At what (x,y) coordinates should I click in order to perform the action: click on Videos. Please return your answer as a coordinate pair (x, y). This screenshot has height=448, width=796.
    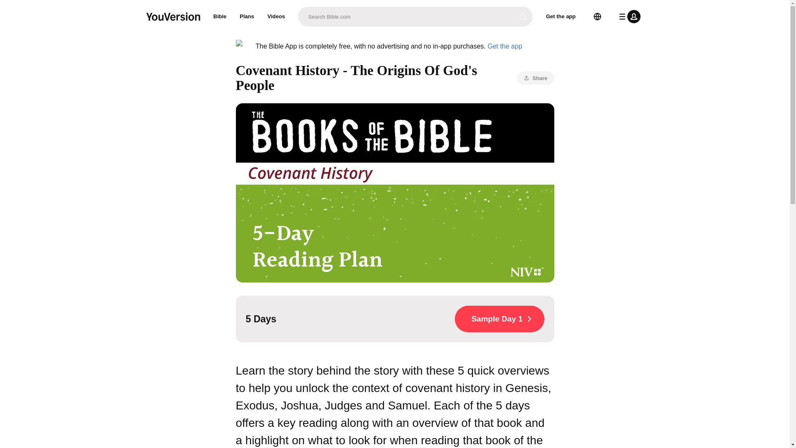
    Looking at the image, I should click on (276, 17).